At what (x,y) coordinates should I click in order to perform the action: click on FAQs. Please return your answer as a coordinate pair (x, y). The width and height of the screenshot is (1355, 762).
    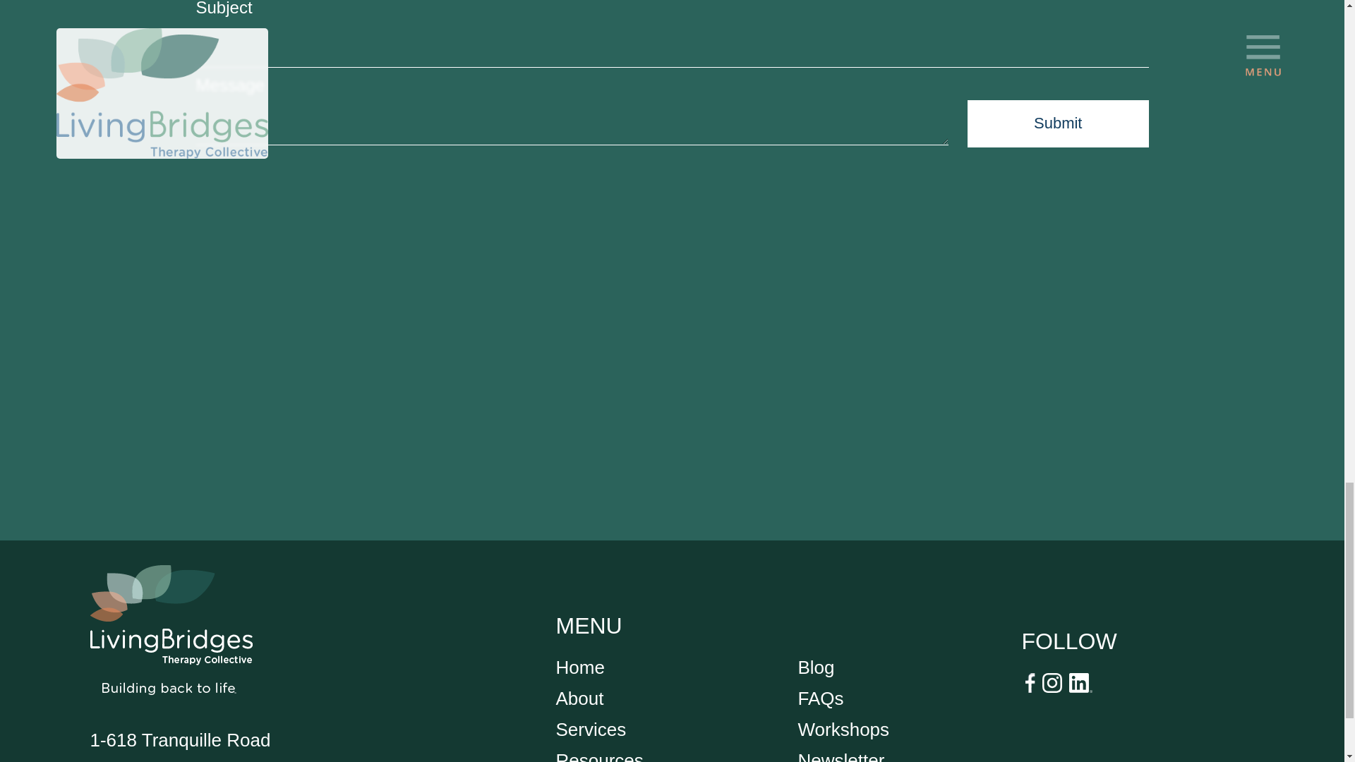
    Looking at the image, I should click on (820, 698).